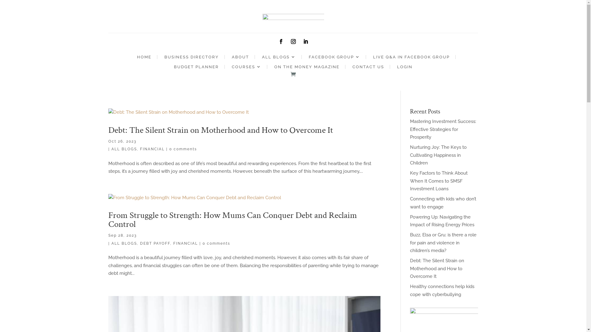 This screenshot has height=332, width=591. What do you see at coordinates (293, 22) in the screenshot?
I see `MUMCFOs-logo` at bounding box center [293, 22].